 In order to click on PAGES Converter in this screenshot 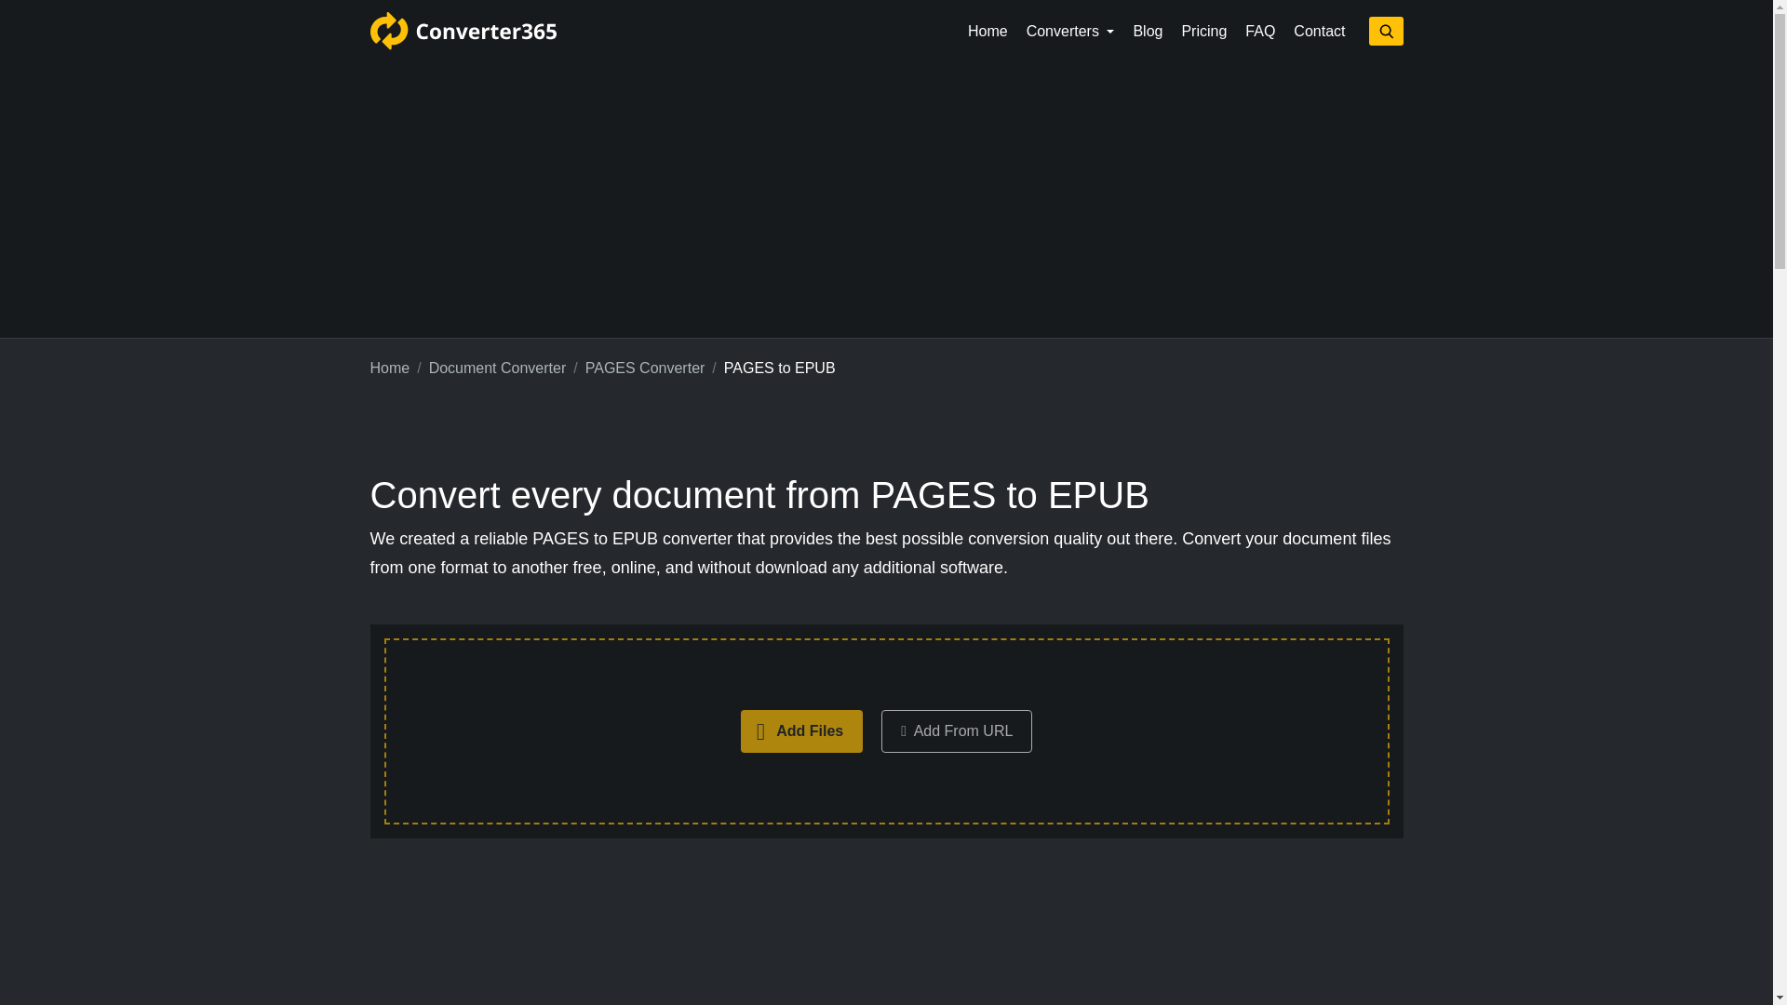, I will do `click(646, 368)`.